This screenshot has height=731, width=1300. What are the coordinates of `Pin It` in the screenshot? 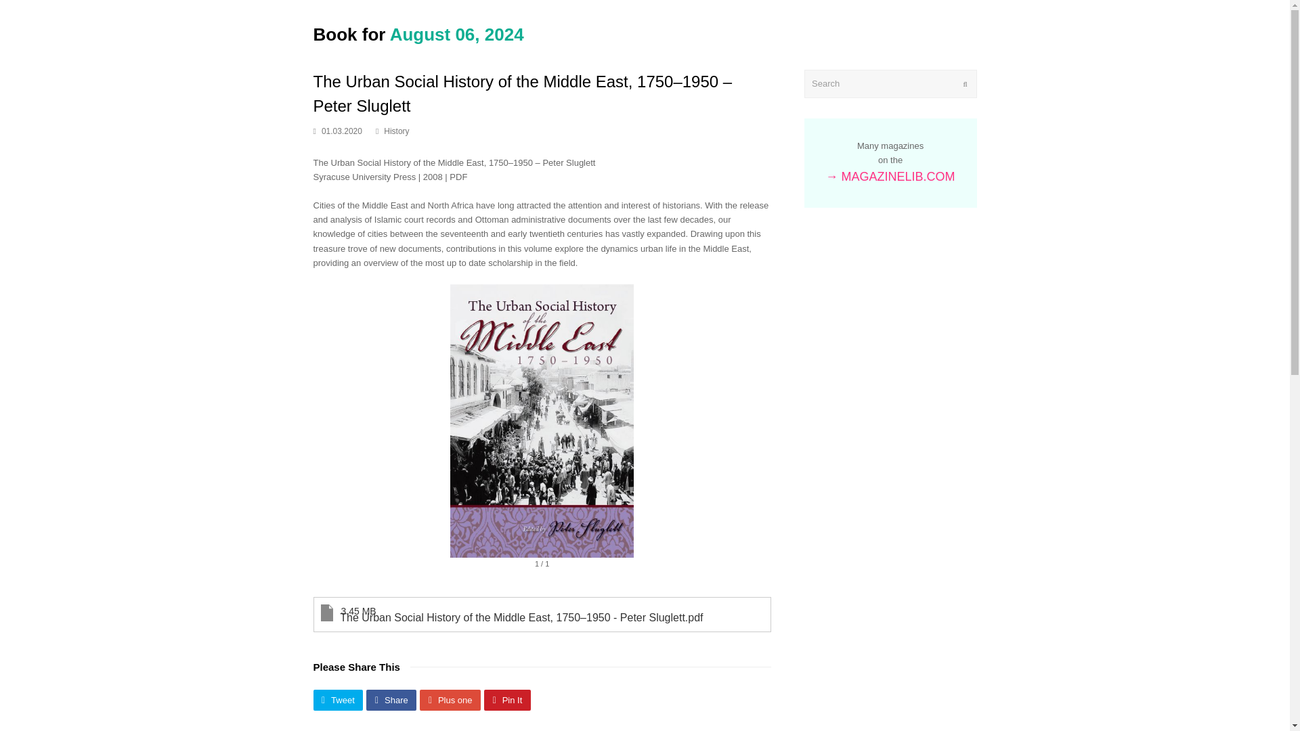 It's located at (506, 700).